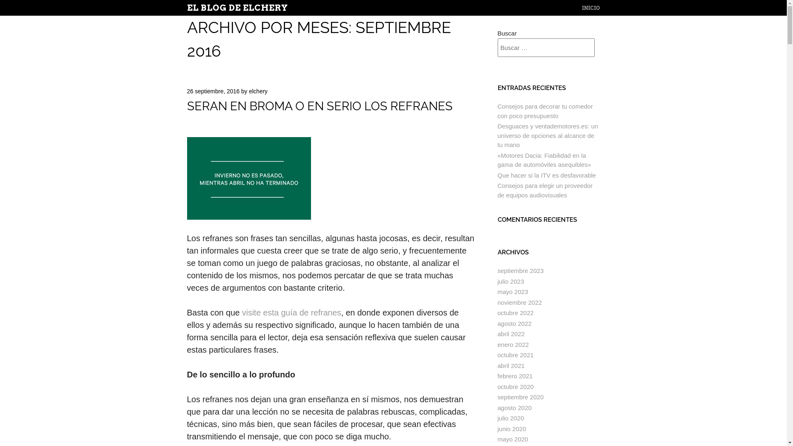 This screenshot has width=793, height=446. I want to click on Que hacer si la ITV es desfavorable, so click(546, 175).